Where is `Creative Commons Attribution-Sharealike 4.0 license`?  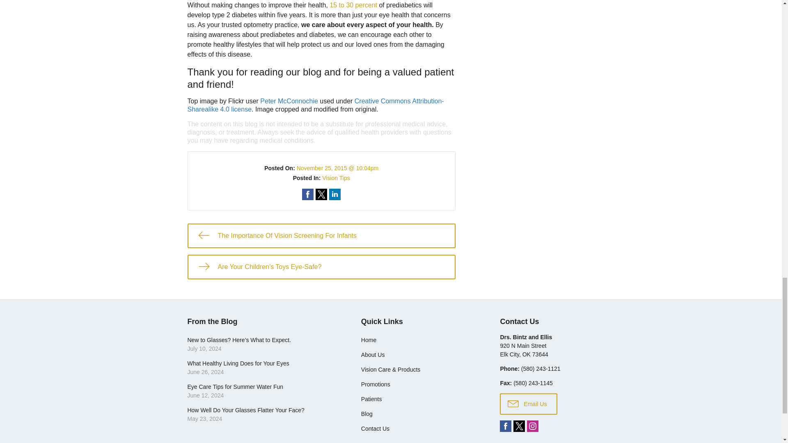
Creative Commons Attribution-Sharealike 4.0 license is located at coordinates (315, 105).